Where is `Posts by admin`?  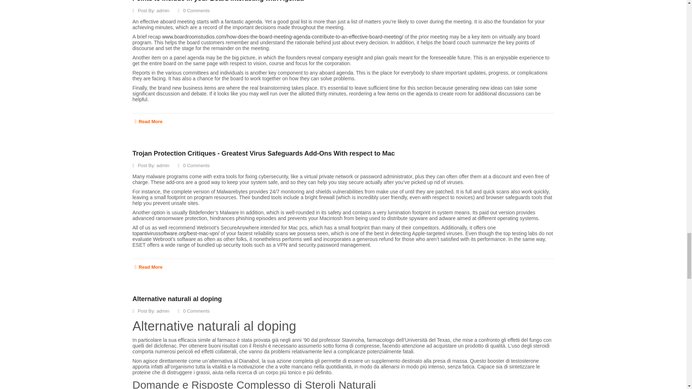 Posts by admin is located at coordinates (162, 10).